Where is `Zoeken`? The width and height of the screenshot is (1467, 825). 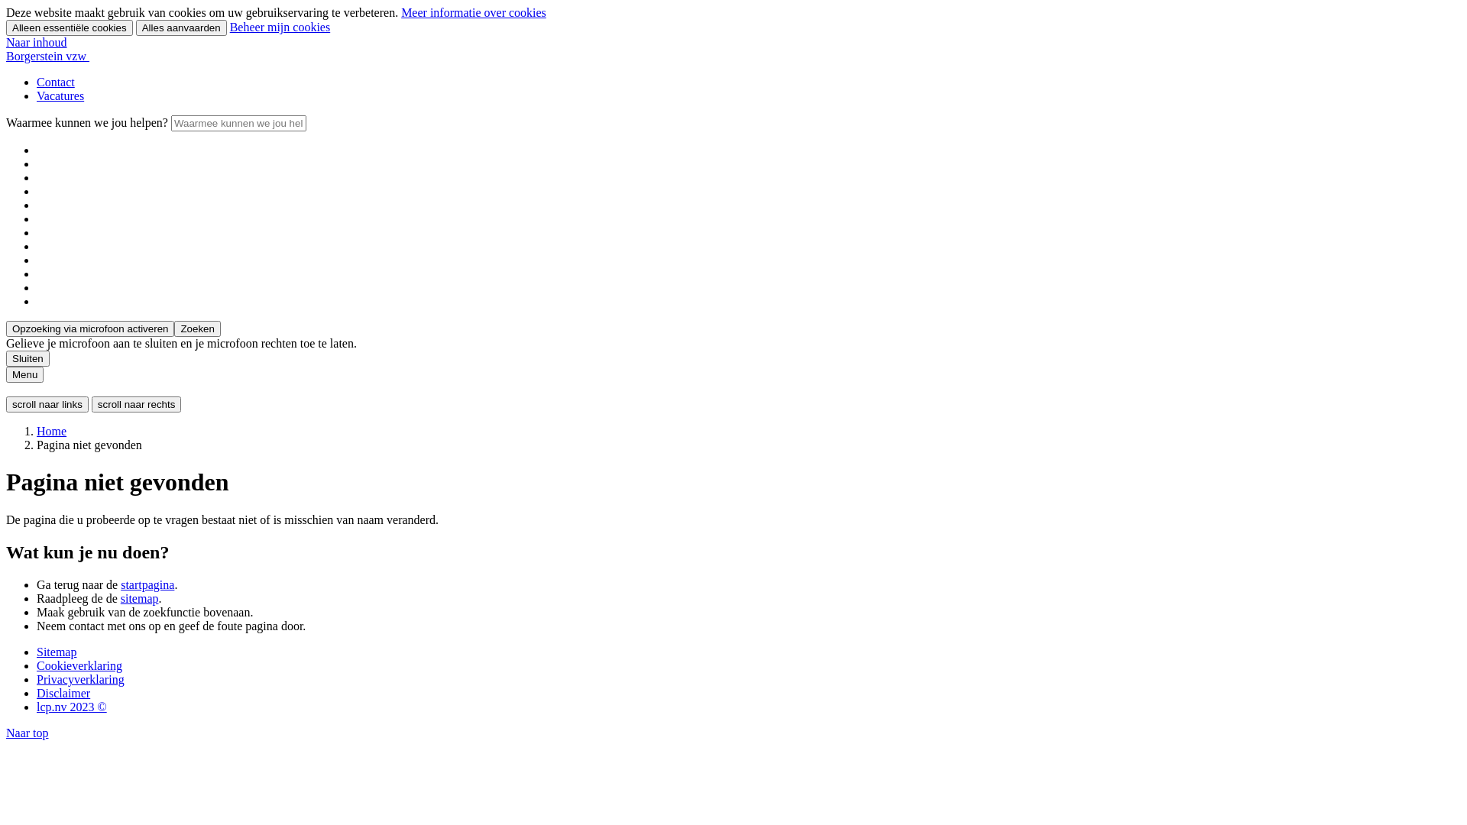
Zoeken is located at coordinates (197, 328).